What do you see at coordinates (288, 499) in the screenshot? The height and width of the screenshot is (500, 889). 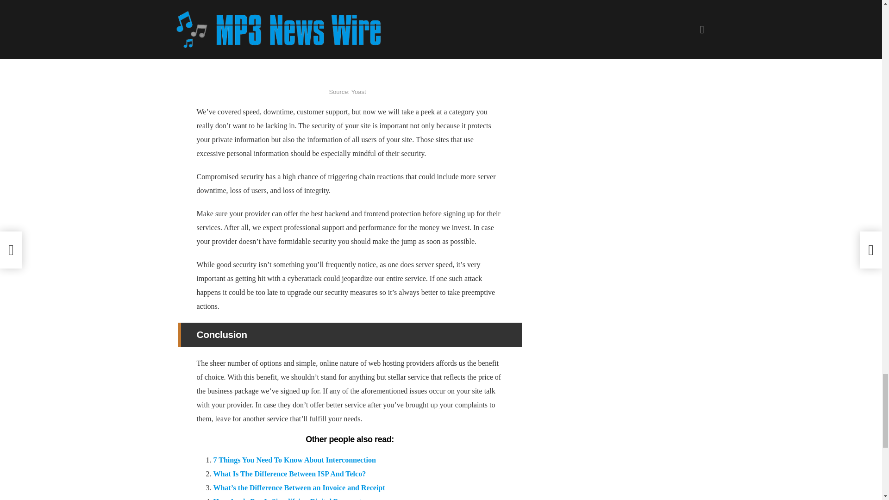 I see `How Apple Pay Is Simplifying Digital Payments` at bounding box center [288, 499].